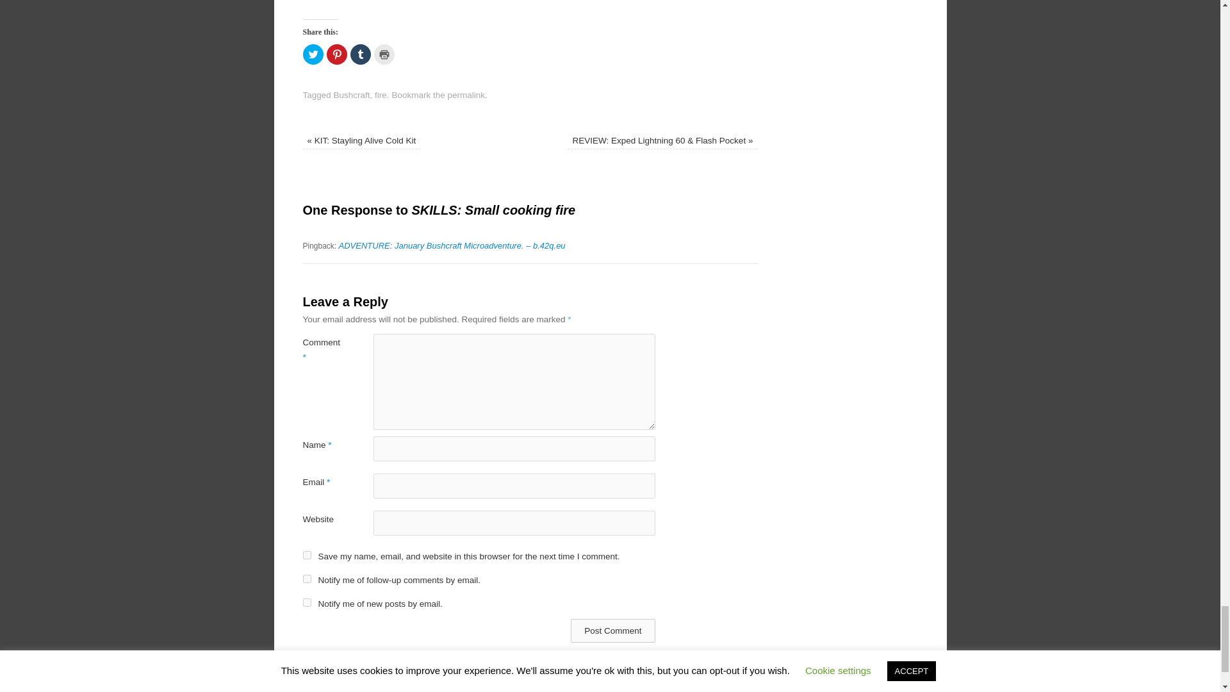 This screenshot has width=1230, height=692. Describe the element at coordinates (306, 555) in the screenshot. I see `yes` at that location.